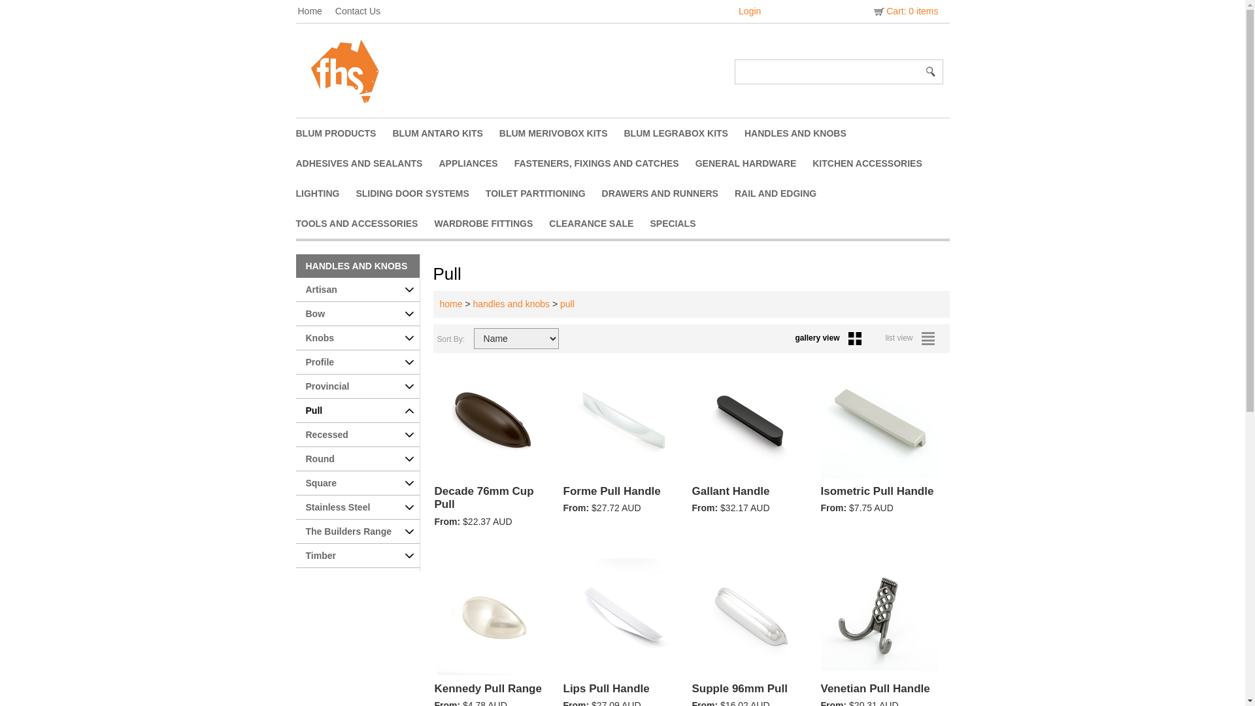  Describe the element at coordinates (357, 290) in the screenshot. I see `Artisan` at that location.